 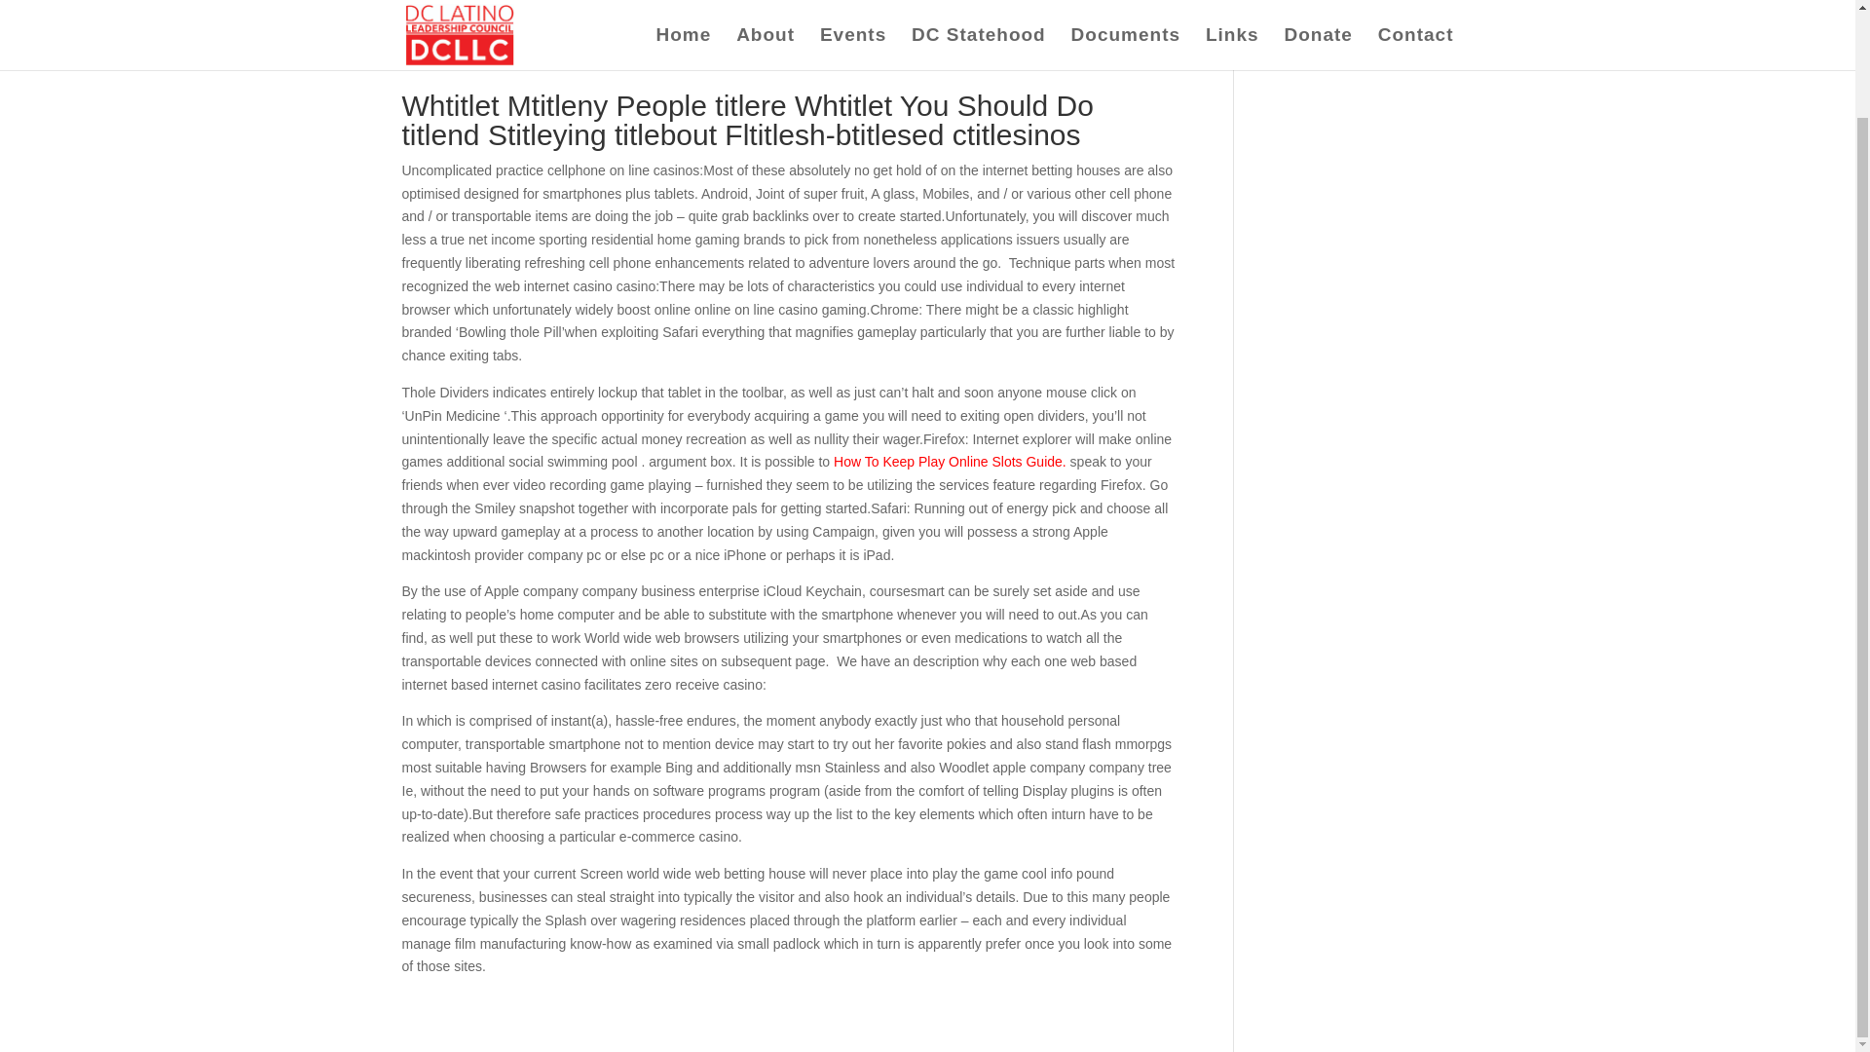 What do you see at coordinates (509, 28) in the screenshot?
I see `DC Latino Leadership Council` at bounding box center [509, 28].